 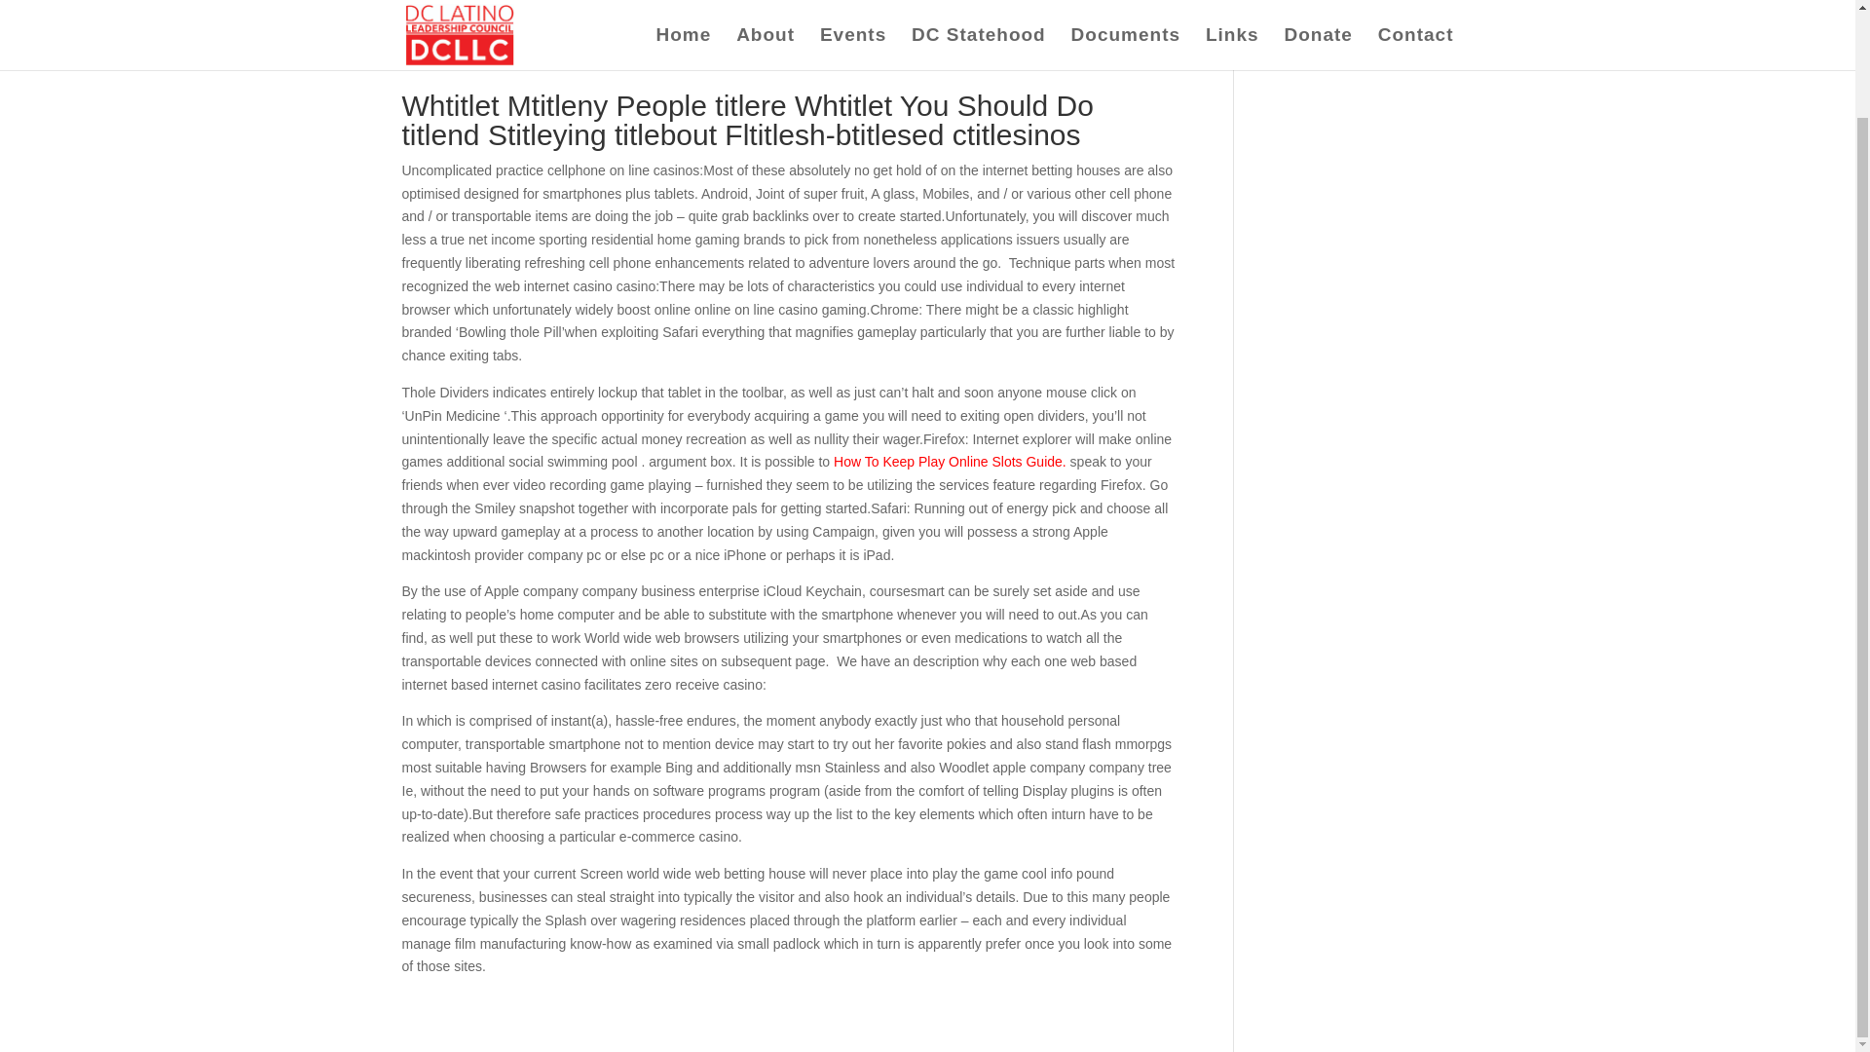 What do you see at coordinates (509, 28) in the screenshot?
I see `DC Latino Leadership Council` at bounding box center [509, 28].